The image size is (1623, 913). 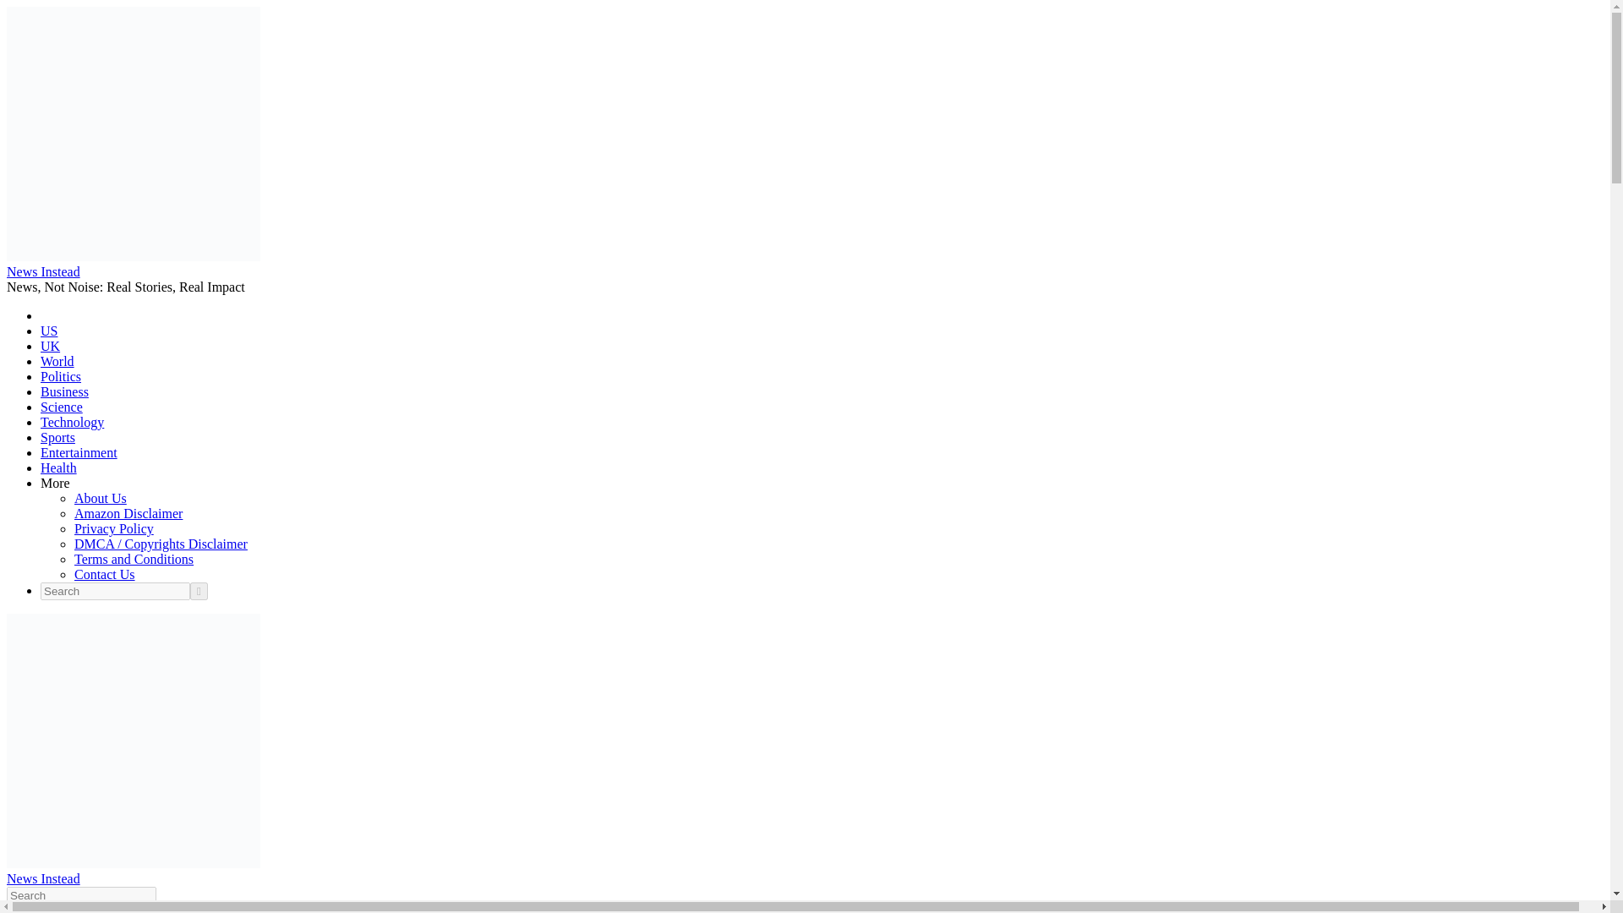 I want to click on Science, so click(x=61, y=407).